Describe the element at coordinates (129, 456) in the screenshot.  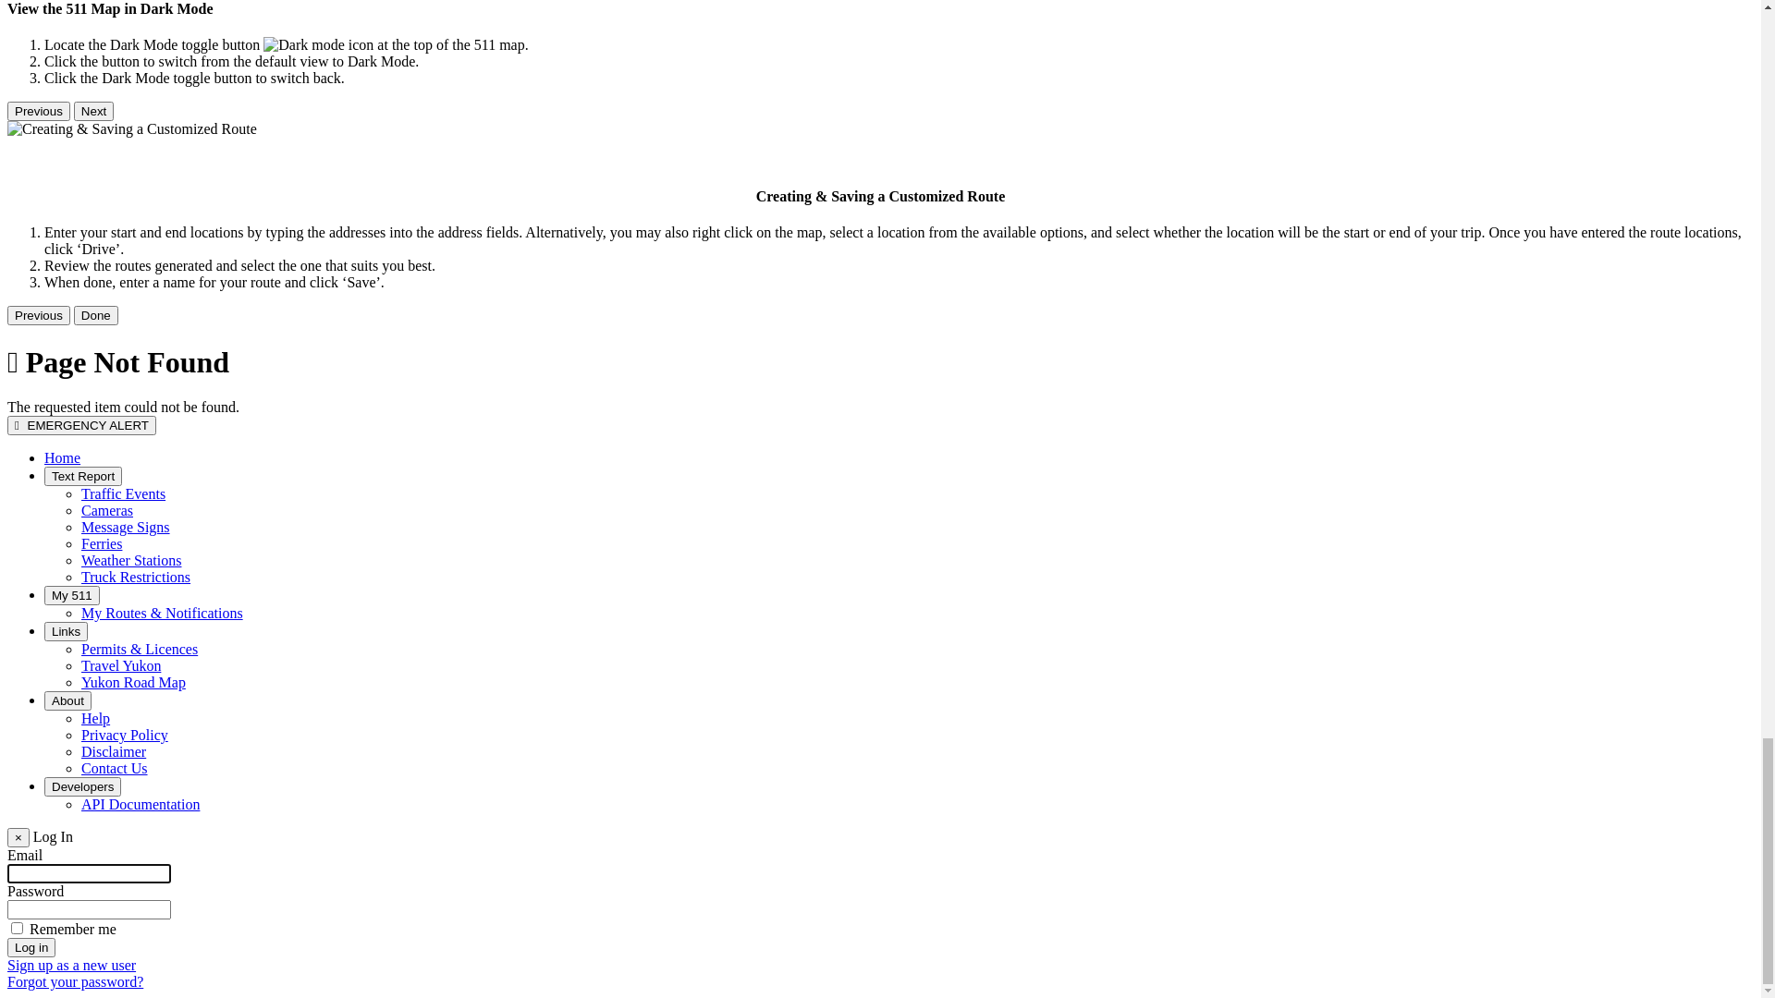
I see `Haines Junction` at that location.